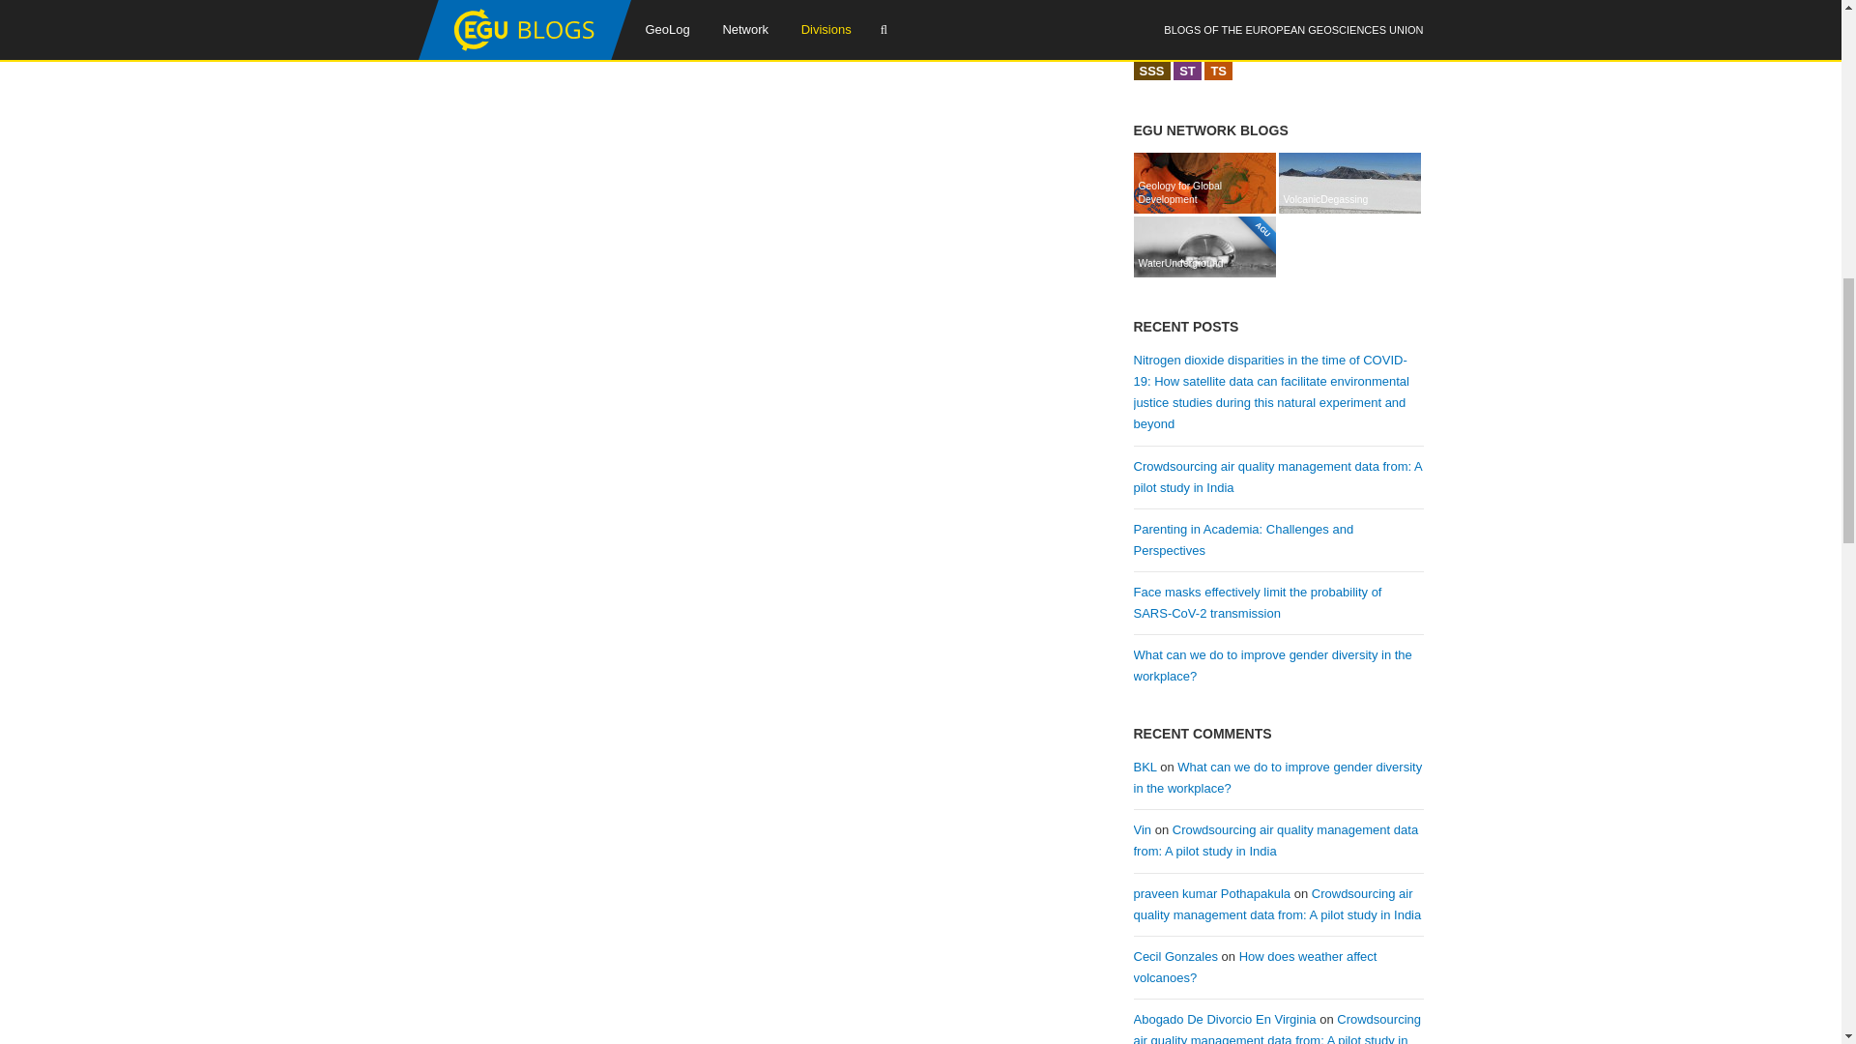  What do you see at coordinates (1181, 20) in the screenshot?
I see `Biogeosciences` at bounding box center [1181, 20].